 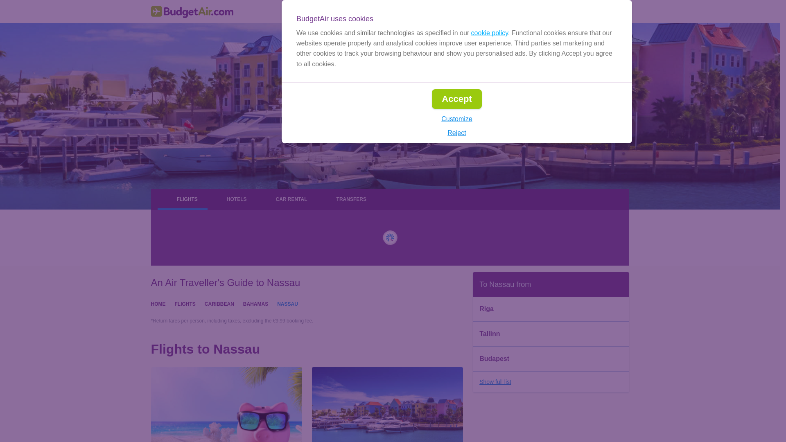 I want to click on BAHAMAS, so click(x=255, y=303).